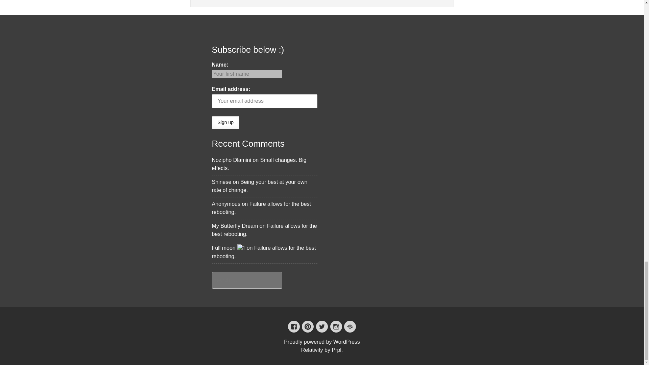  Describe the element at coordinates (261, 208) in the screenshot. I see `Failure allows for the best rebooting.` at that location.